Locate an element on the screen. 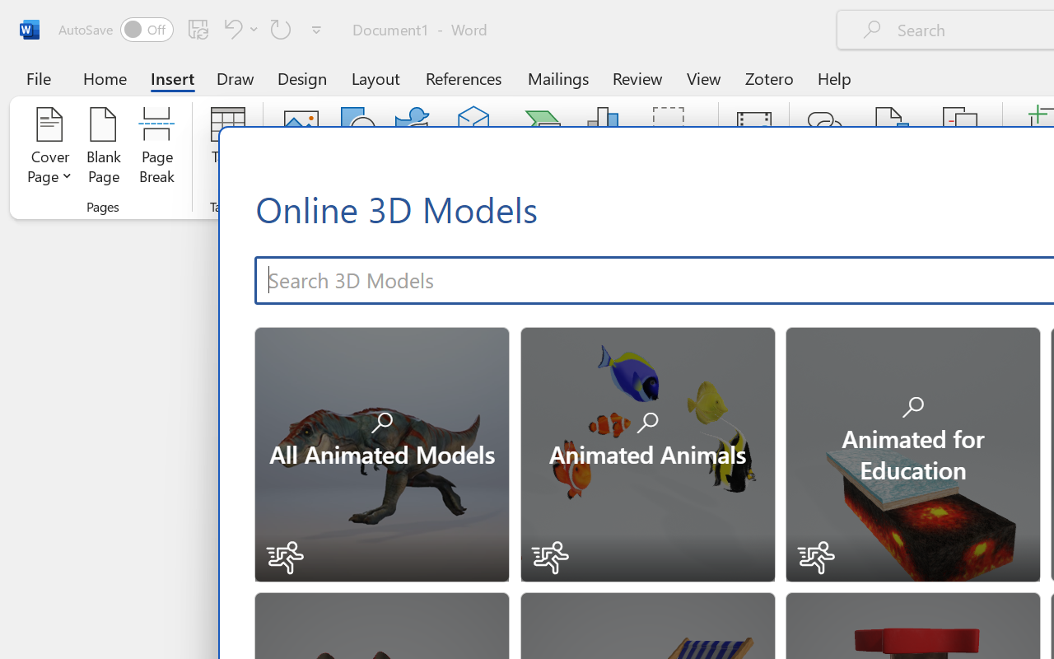 This screenshot has height=659, width=1054. Undo Number Default is located at coordinates (239, 29).